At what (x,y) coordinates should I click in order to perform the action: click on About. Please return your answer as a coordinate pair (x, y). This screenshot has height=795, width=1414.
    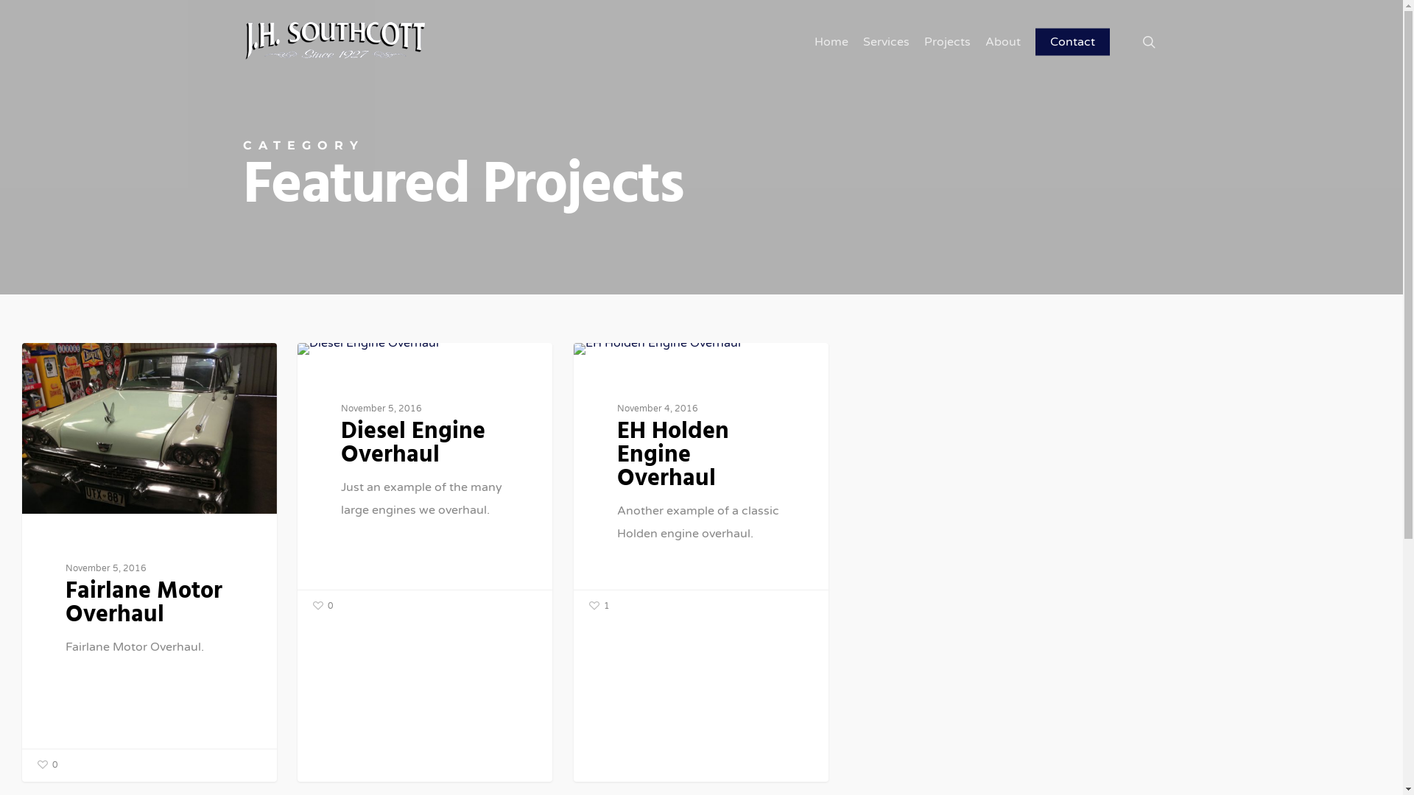
    Looking at the image, I should click on (1003, 41).